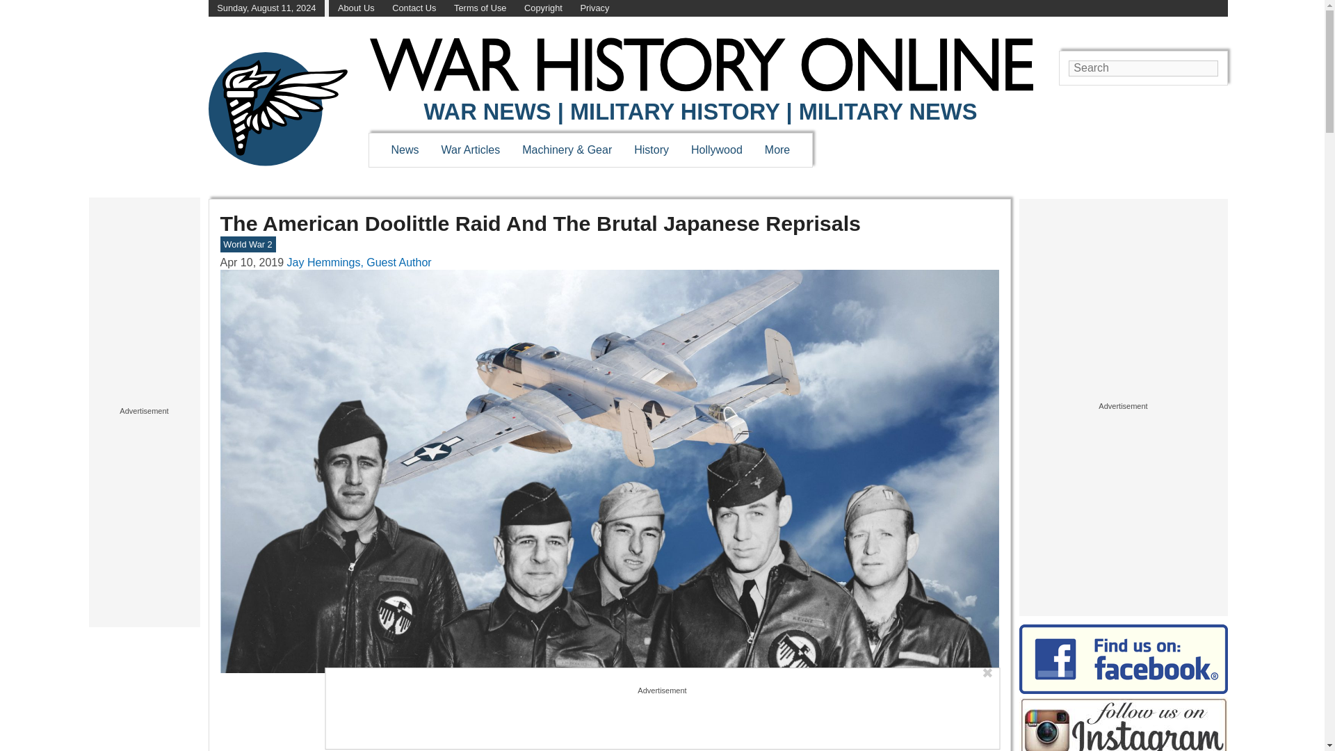 The height and width of the screenshot is (751, 1335). What do you see at coordinates (471, 150) in the screenshot?
I see `War Articles` at bounding box center [471, 150].